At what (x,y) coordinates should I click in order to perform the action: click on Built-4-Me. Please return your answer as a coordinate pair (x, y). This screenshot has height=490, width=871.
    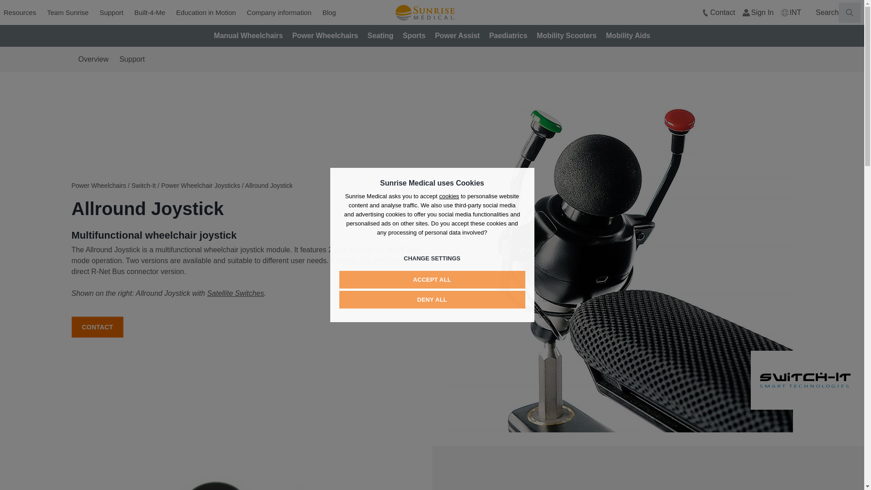
    Looking at the image, I should click on (150, 13).